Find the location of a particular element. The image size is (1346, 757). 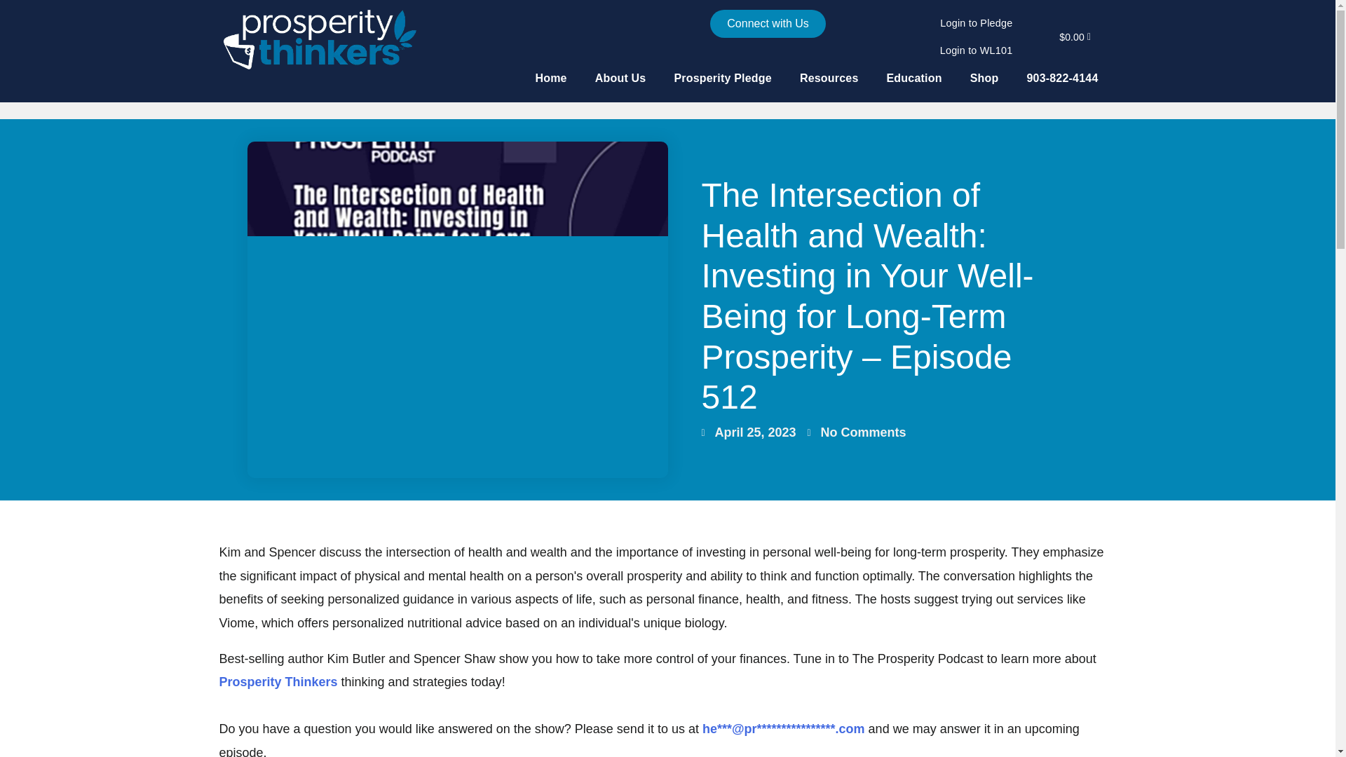

Shop is located at coordinates (984, 78).